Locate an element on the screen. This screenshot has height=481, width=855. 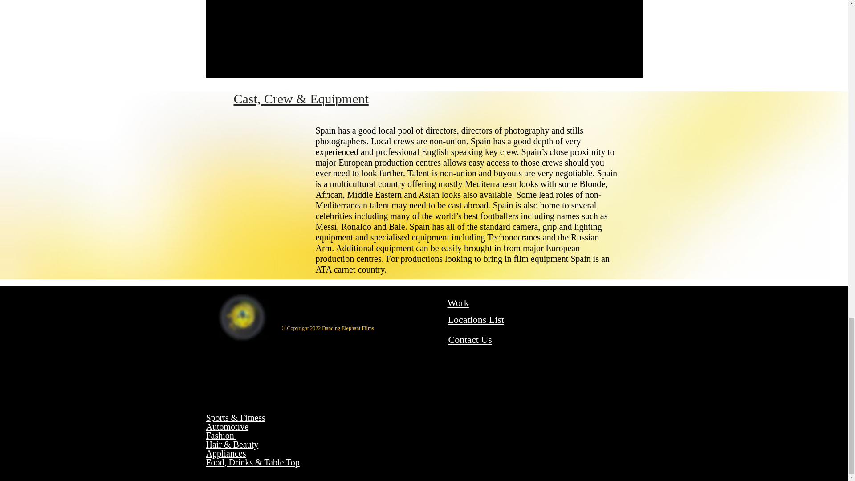
Appliances is located at coordinates (226, 453).